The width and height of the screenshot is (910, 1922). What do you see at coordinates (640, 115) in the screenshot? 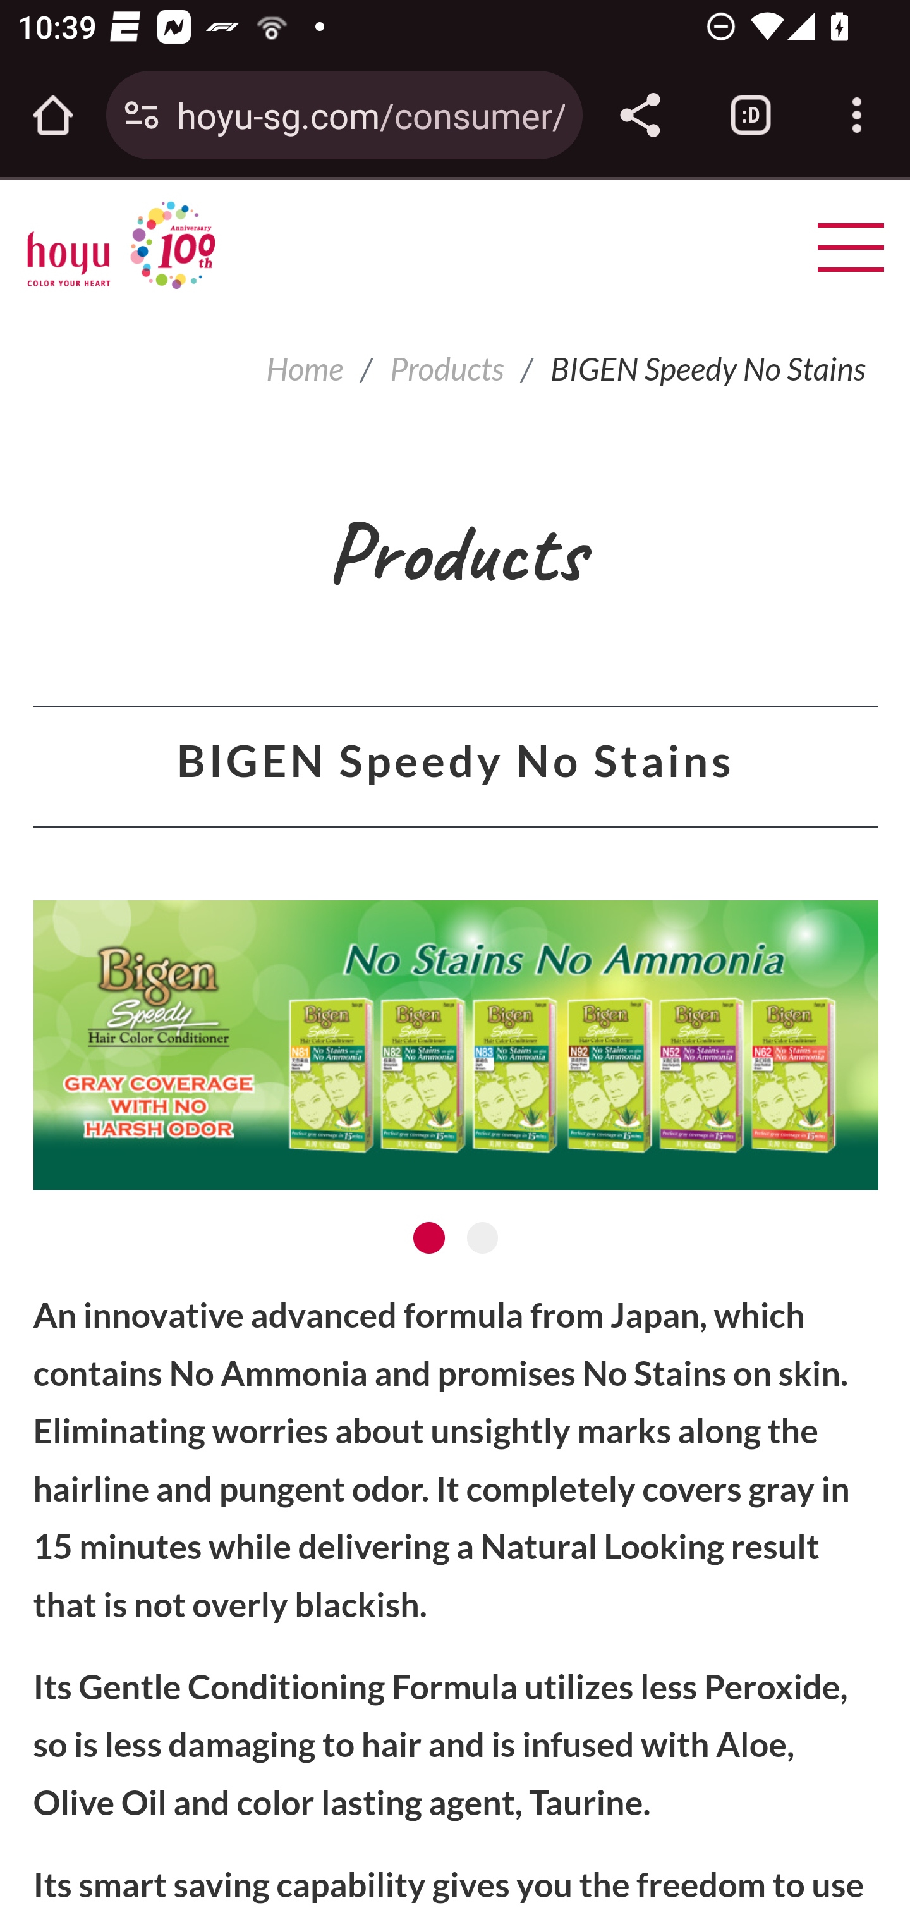
I see `Share` at bounding box center [640, 115].